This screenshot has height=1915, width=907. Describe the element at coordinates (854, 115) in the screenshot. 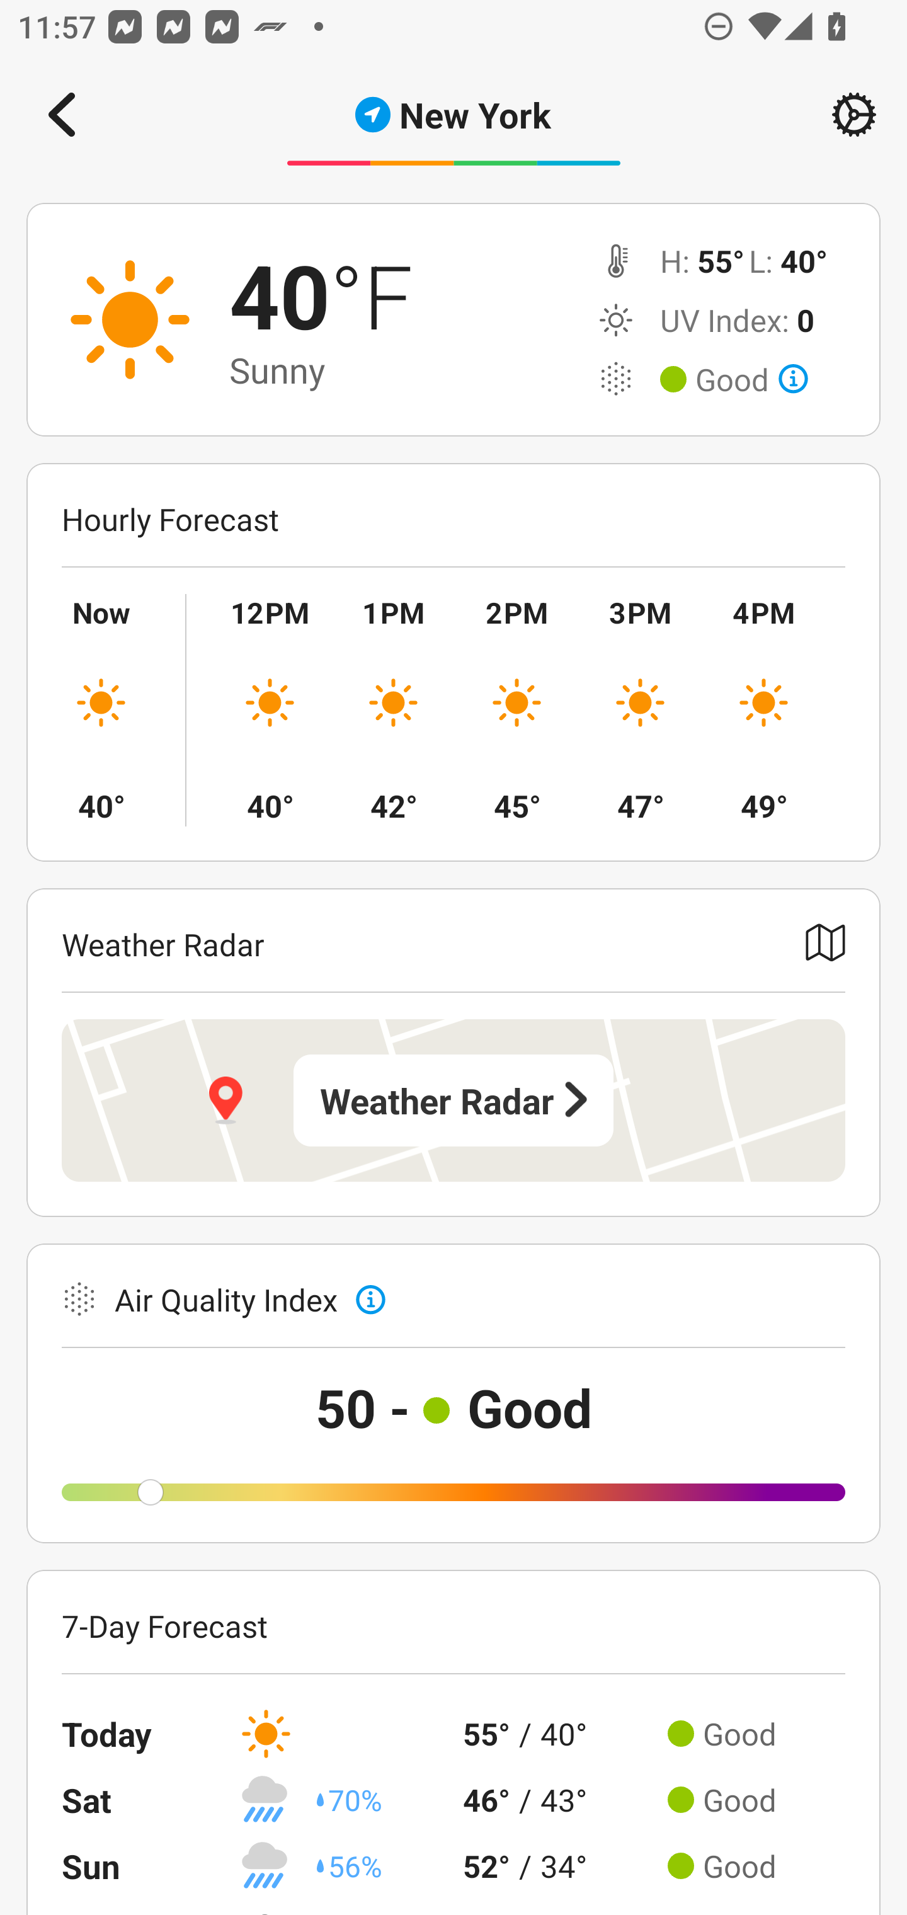

I see `Setting` at that location.